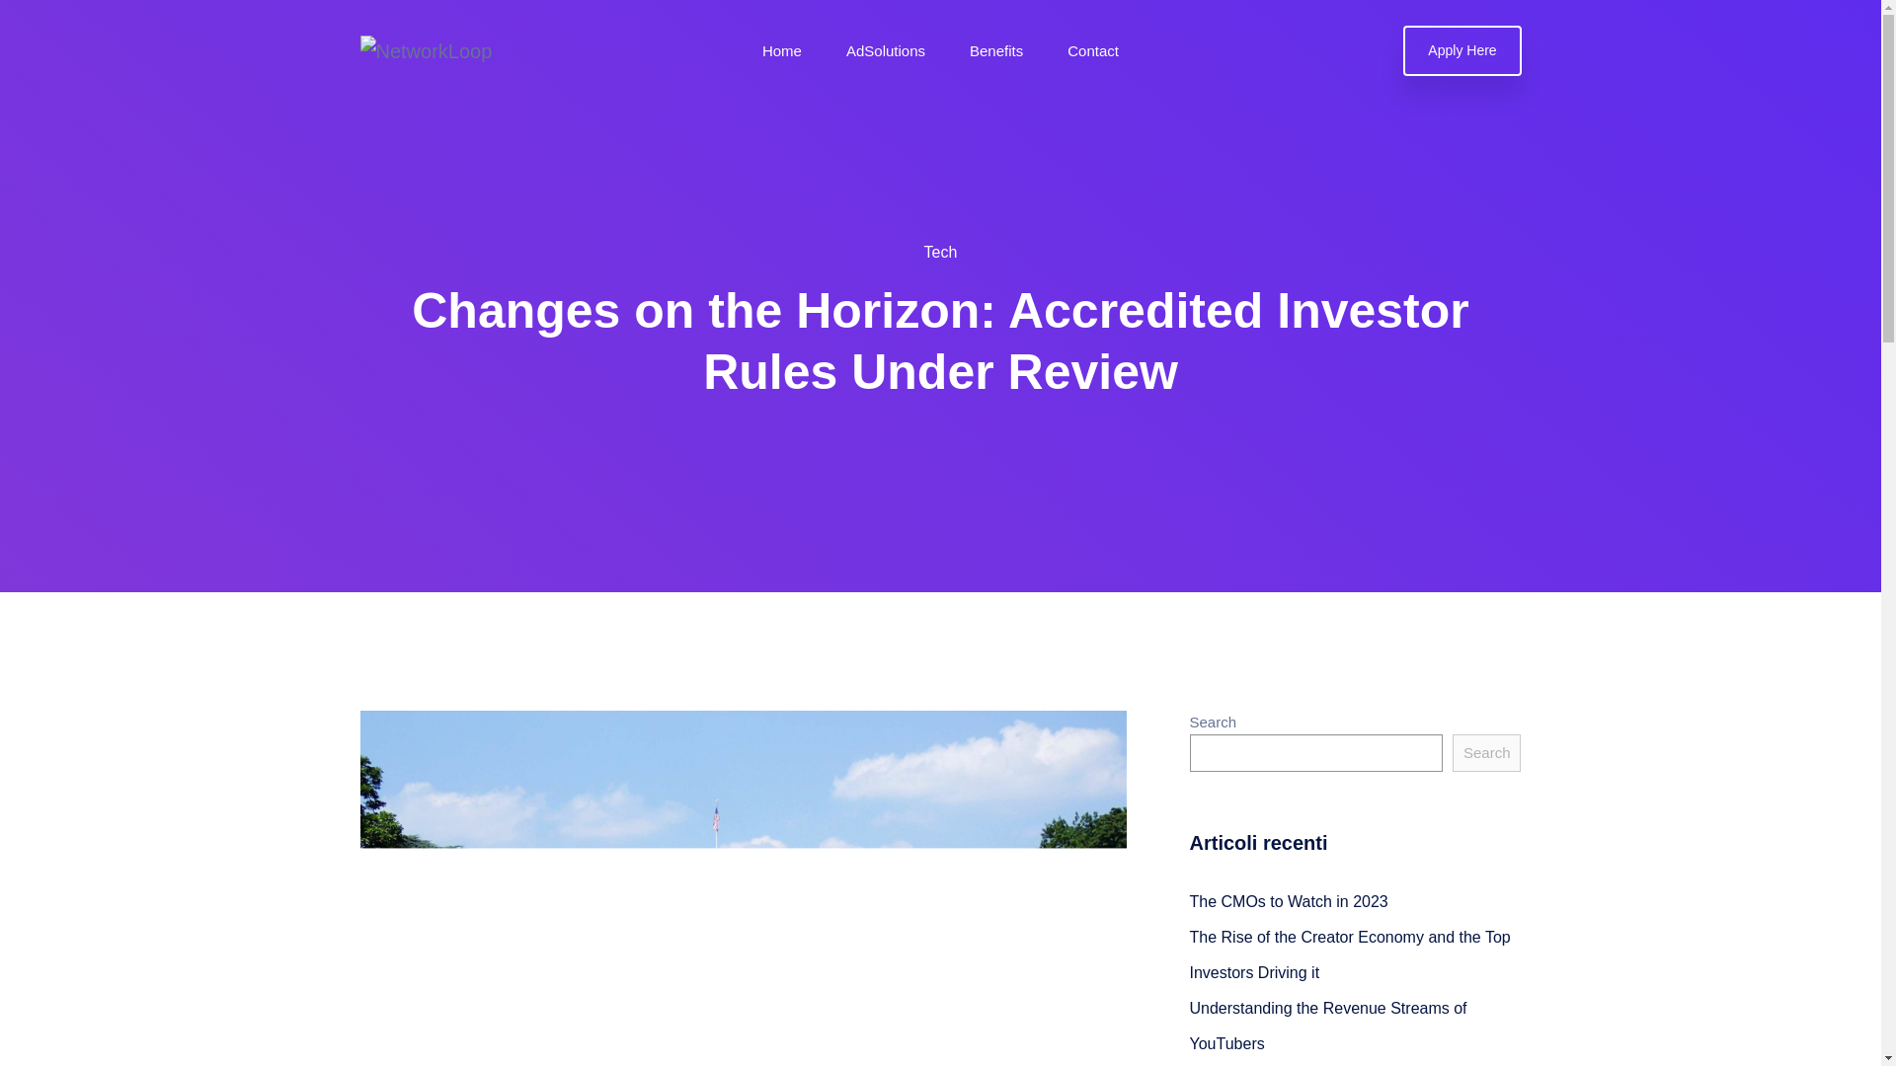 This screenshot has height=1066, width=1896. I want to click on Search, so click(1487, 752).